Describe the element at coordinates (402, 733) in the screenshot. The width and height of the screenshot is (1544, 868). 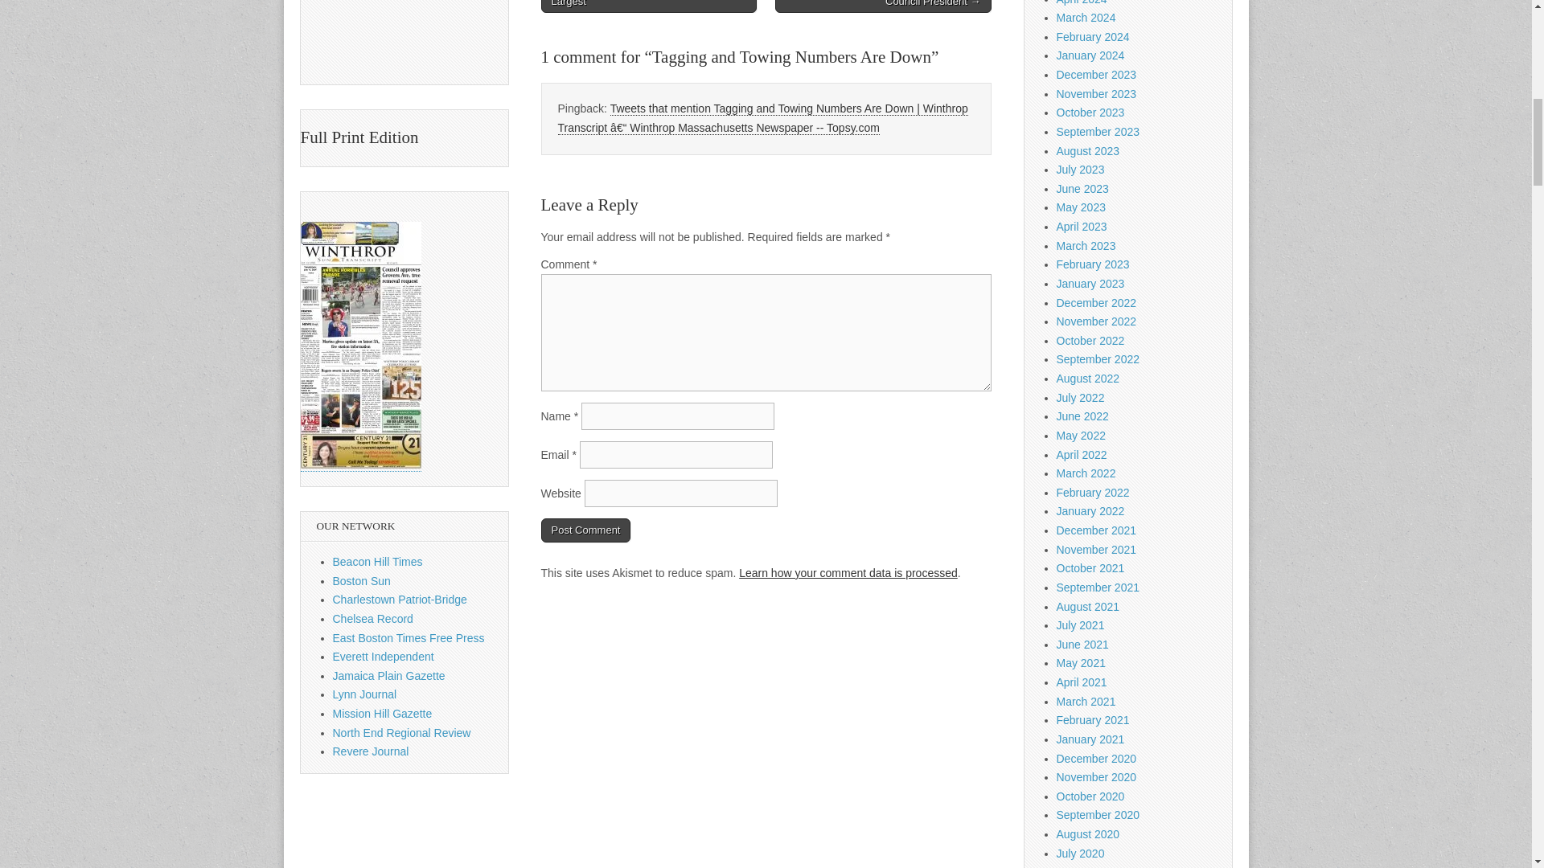
I see `North End Regional Review` at that location.